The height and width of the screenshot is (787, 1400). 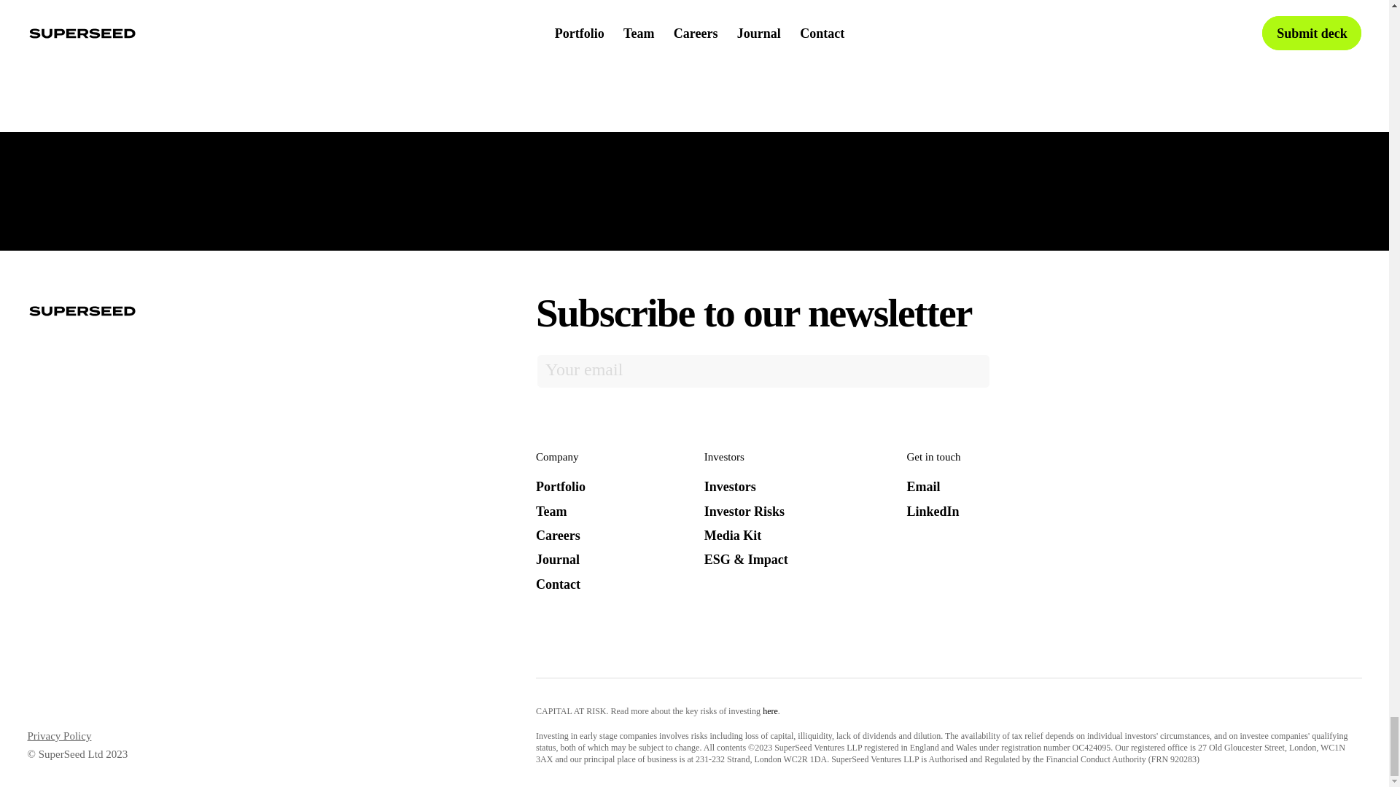 What do you see at coordinates (559, 584) in the screenshot?
I see `Contact` at bounding box center [559, 584].